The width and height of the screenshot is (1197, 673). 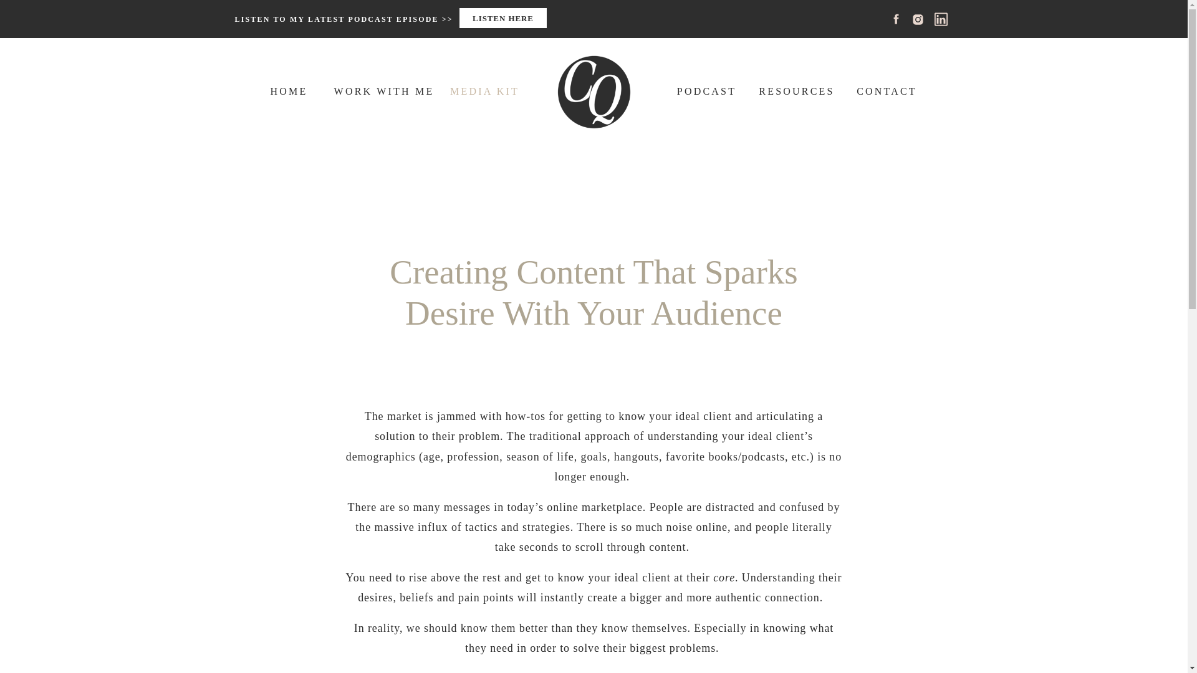 What do you see at coordinates (887, 90) in the screenshot?
I see `CONTACT` at bounding box center [887, 90].